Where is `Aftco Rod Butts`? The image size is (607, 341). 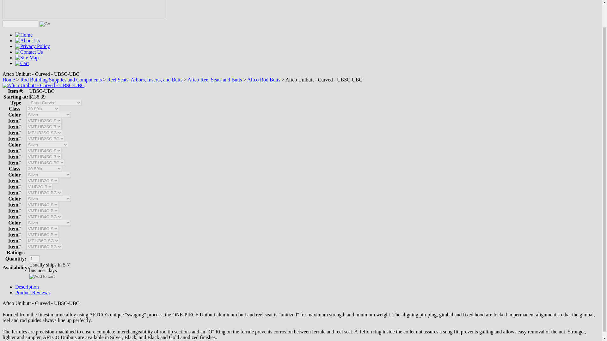 Aftco Rod Butts is located at coordinates (264, 80).